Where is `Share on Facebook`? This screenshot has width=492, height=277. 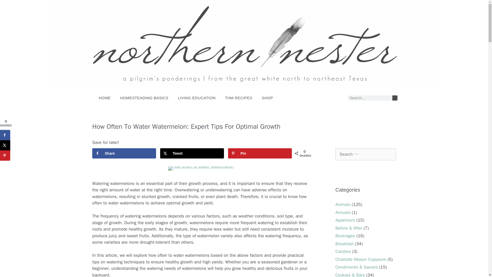
Share on Facebook is located at coordinates (124, 153).